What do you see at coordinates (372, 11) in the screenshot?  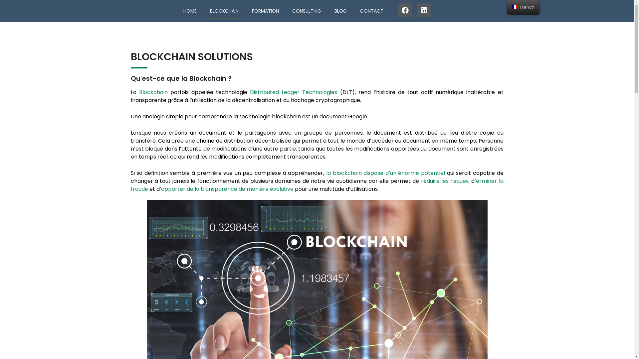 I see `CONTACT` at bounding box center [372, 11].